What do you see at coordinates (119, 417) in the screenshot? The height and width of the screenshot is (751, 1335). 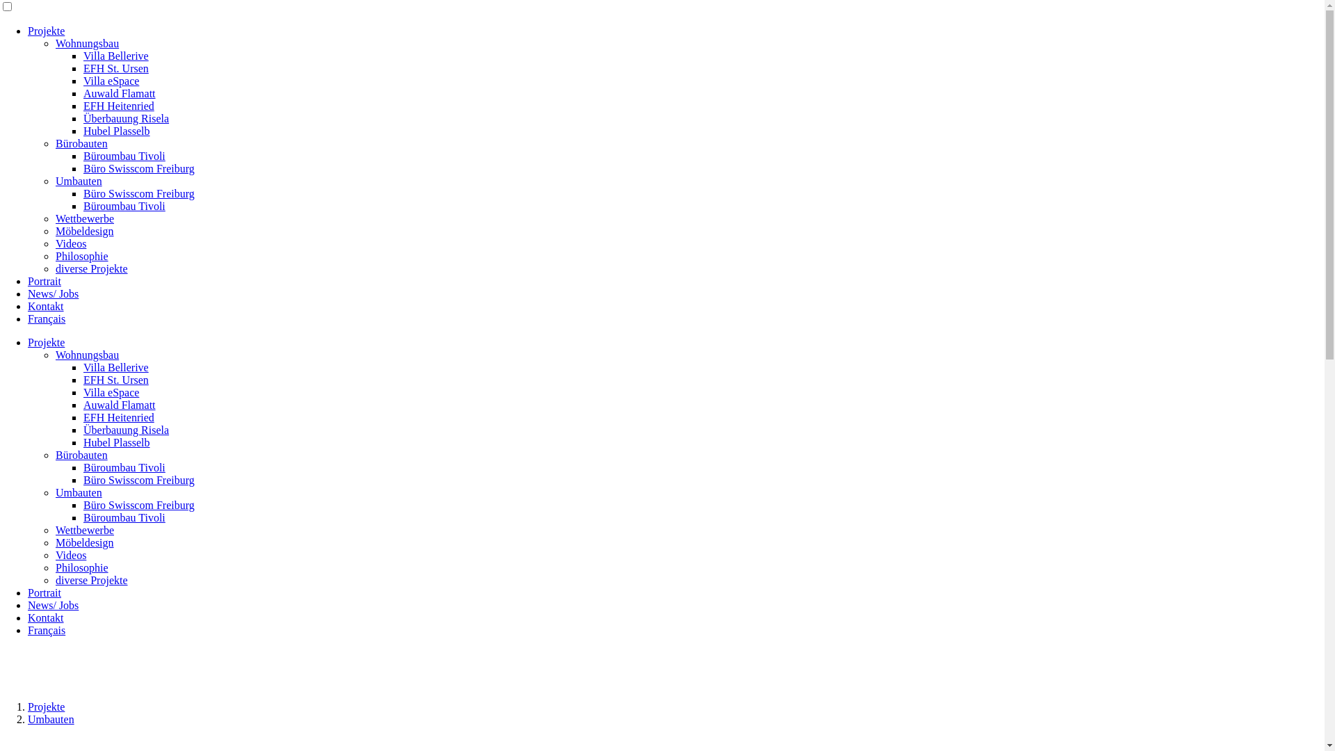 I see `EFH Heitenried` at bounding box center [119, 417].